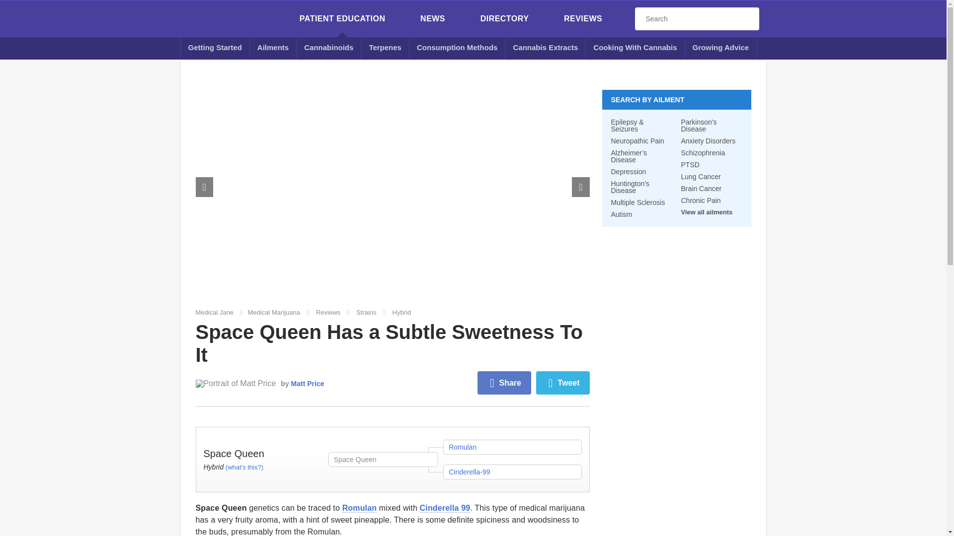 This screenshot has height=536, width=954. Describe the element at coordinates (582, 19) in the screenshot. I see `REVIEWS` at that location.